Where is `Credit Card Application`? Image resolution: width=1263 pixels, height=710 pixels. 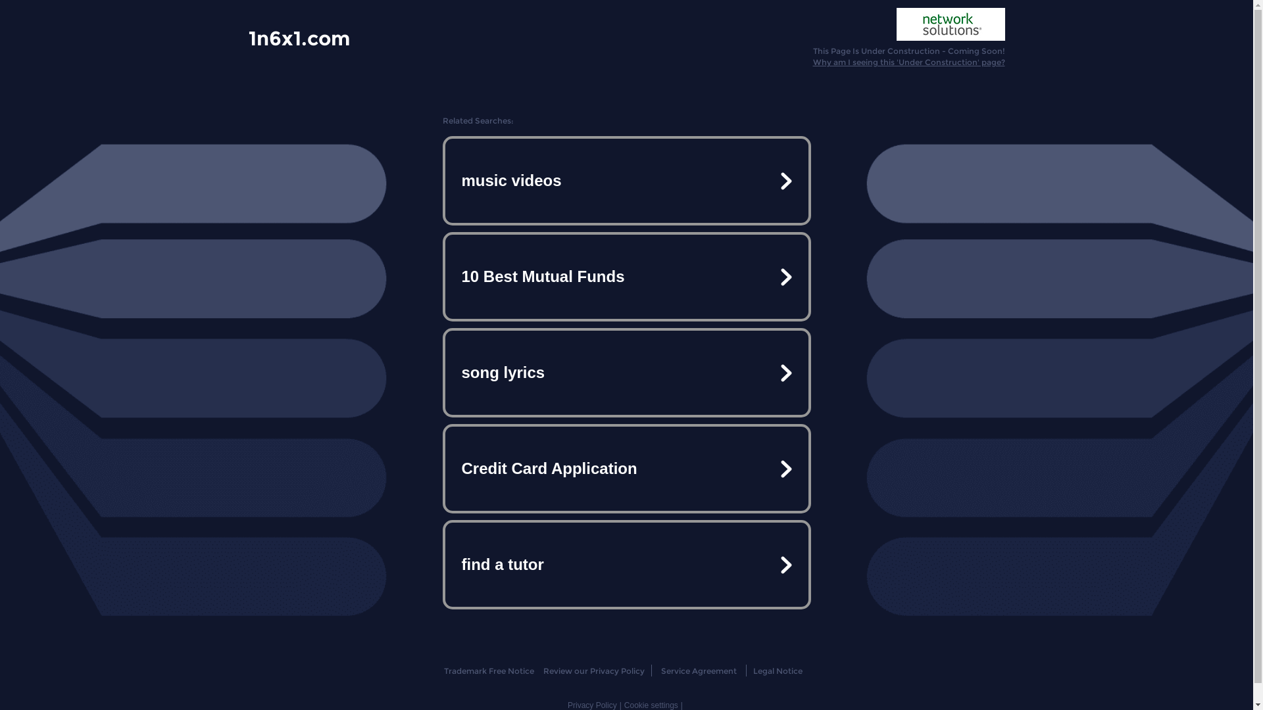 Credit Card Application is located at coordinates (626, 469).